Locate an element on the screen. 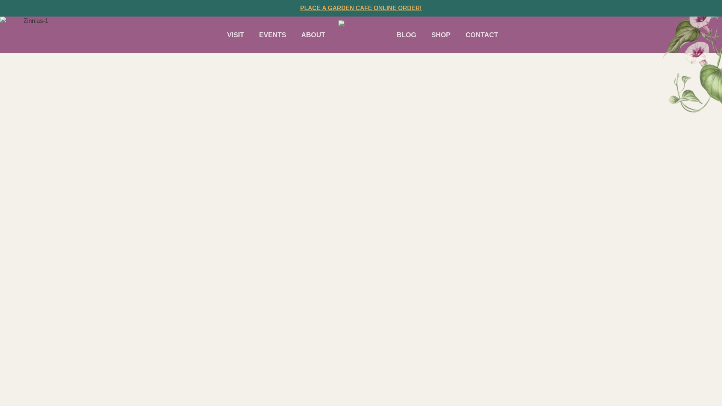  SHOP is located at coordinates (441, 35).